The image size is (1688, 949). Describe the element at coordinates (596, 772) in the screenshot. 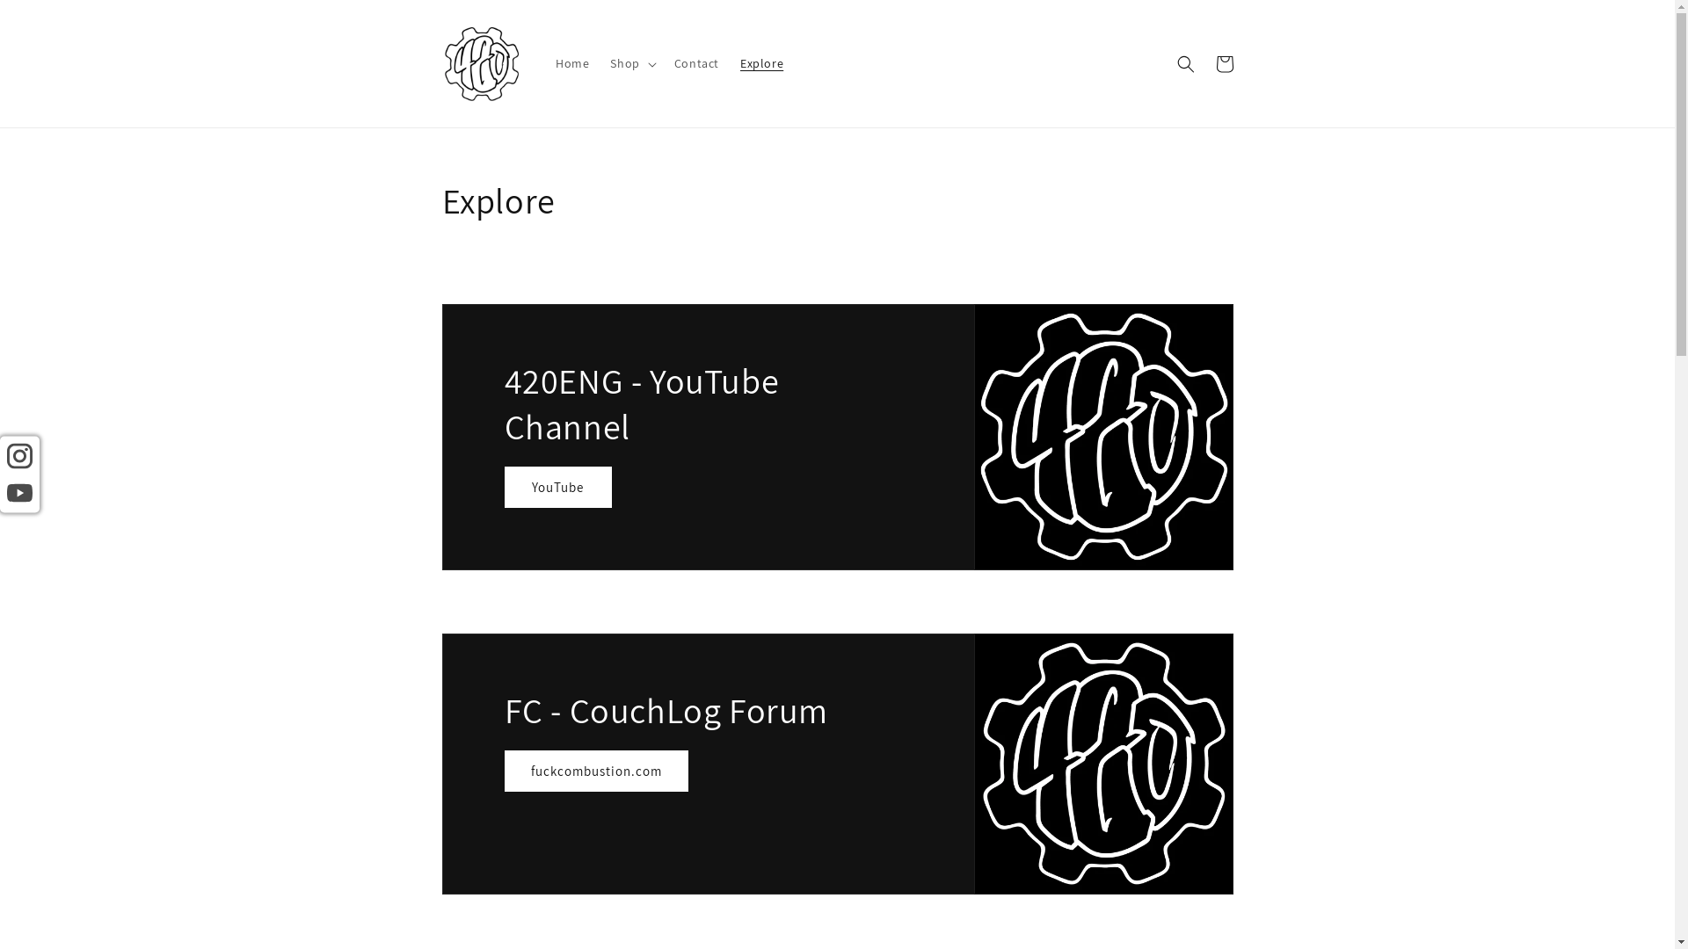

I see `fuckcombustion.com` at that location.